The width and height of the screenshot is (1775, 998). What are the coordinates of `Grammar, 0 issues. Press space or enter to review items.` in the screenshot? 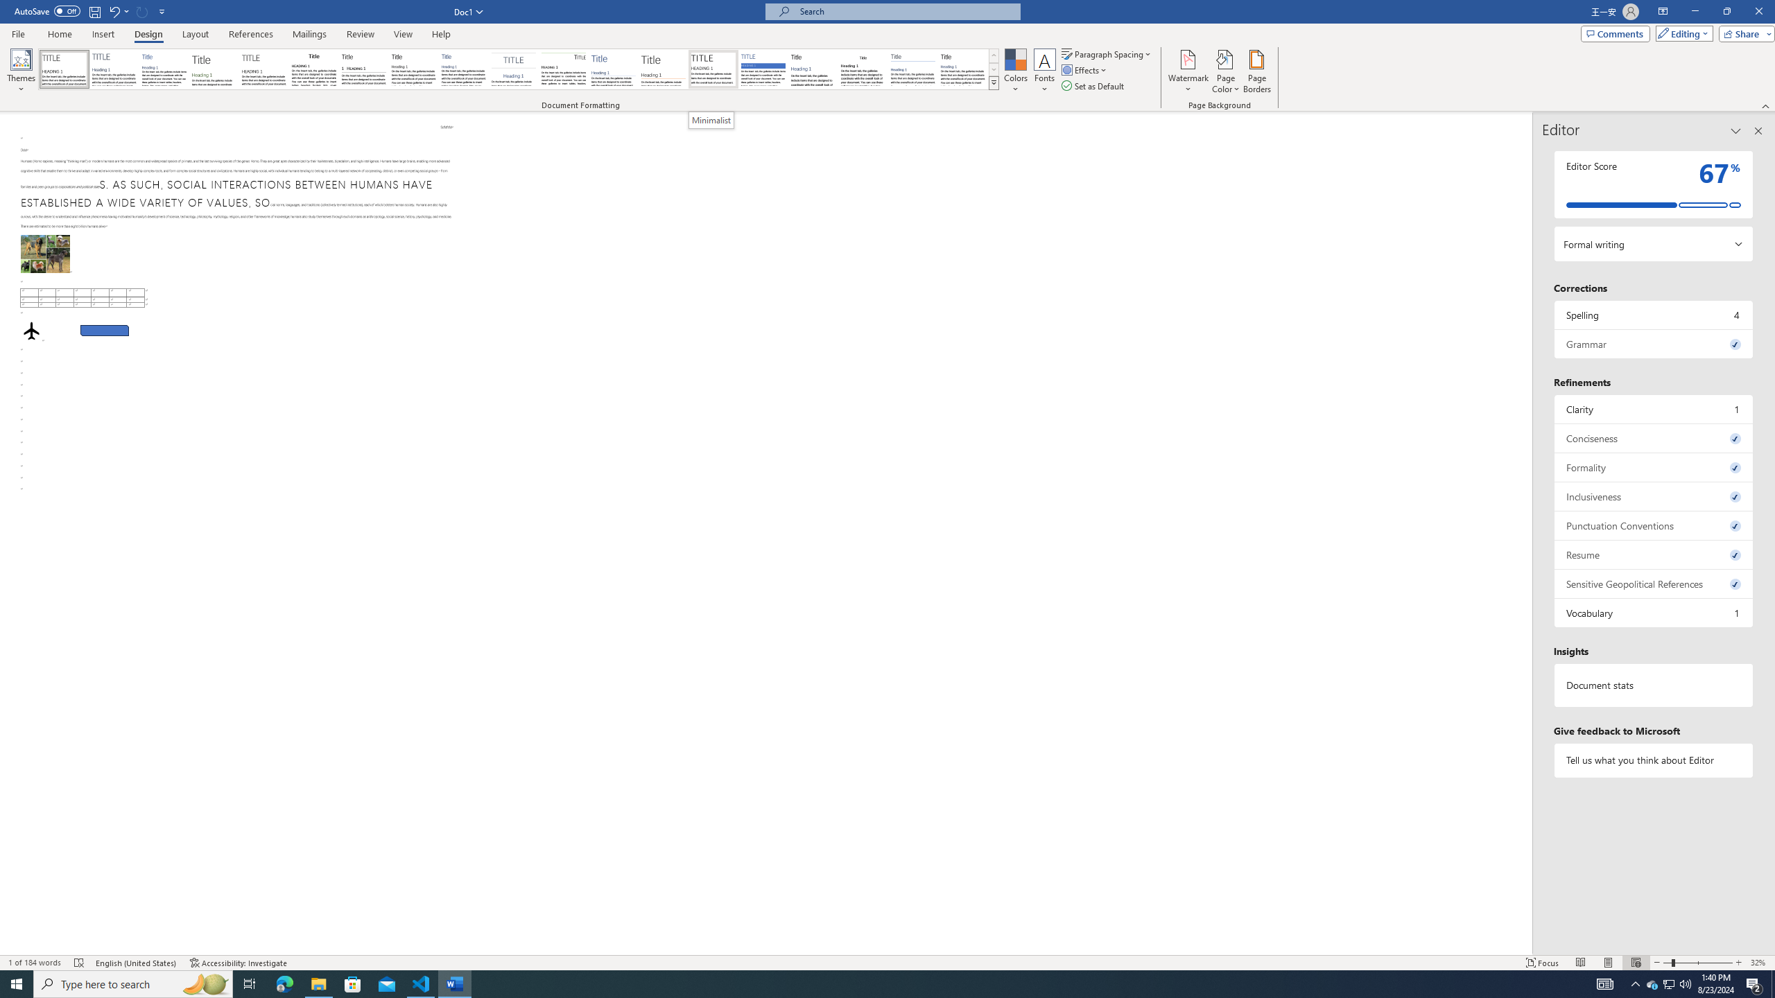 It's located at (1654, 344).